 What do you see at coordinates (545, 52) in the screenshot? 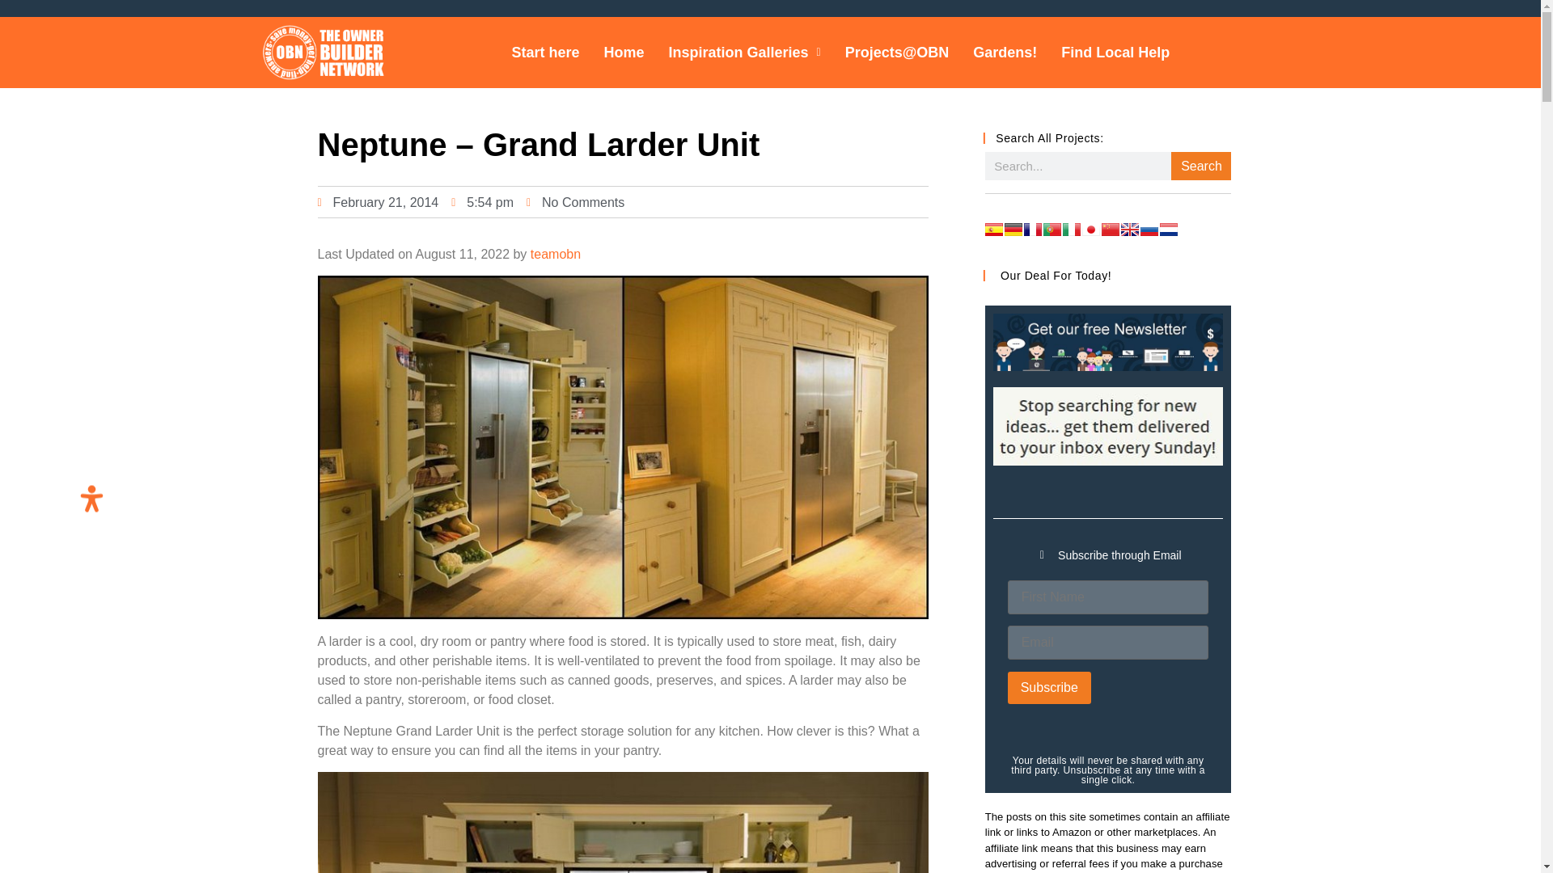
I see `Start here` at bounding box center [545, 52].